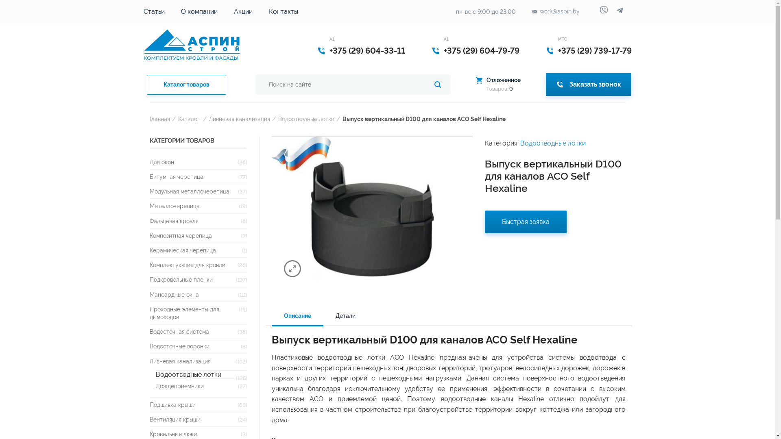  I want to click on vypusk-vertikalnyy-d100-dlya-kanalov-aco-self-hexaline, so click(373, 213).